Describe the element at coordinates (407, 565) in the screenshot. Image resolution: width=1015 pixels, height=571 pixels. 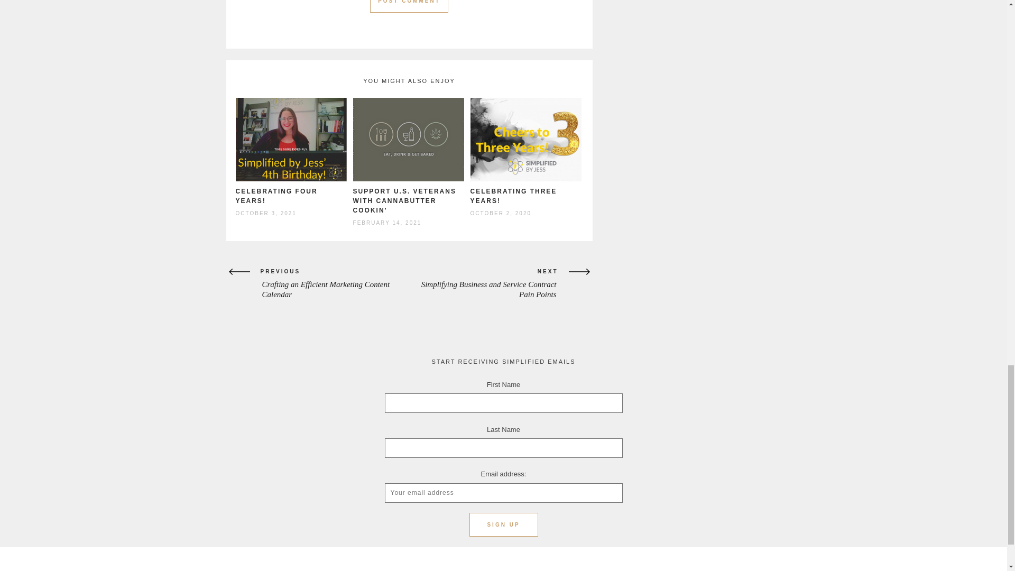
I see `ABOUT` at that location.